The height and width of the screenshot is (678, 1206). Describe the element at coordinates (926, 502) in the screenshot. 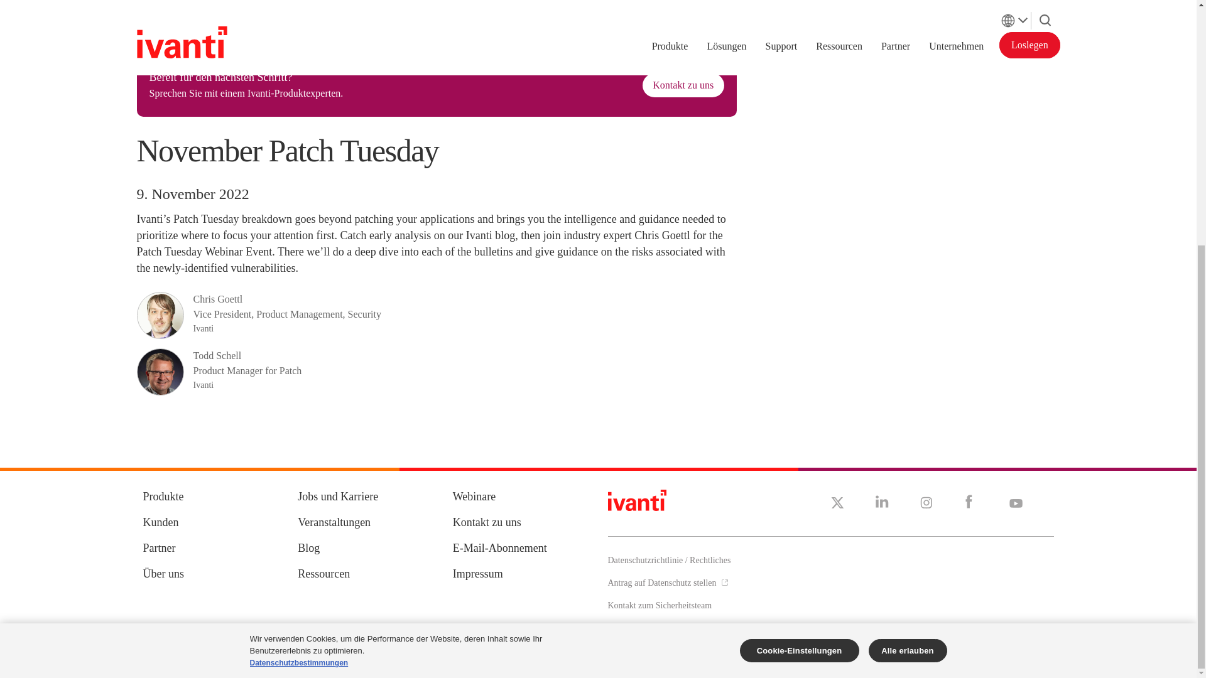

I see `Instagram` at that location.